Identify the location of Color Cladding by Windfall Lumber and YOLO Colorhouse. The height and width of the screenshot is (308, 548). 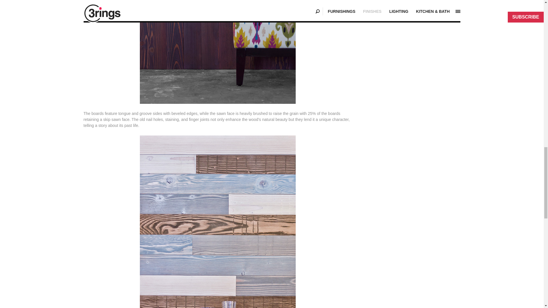
(217, 52).